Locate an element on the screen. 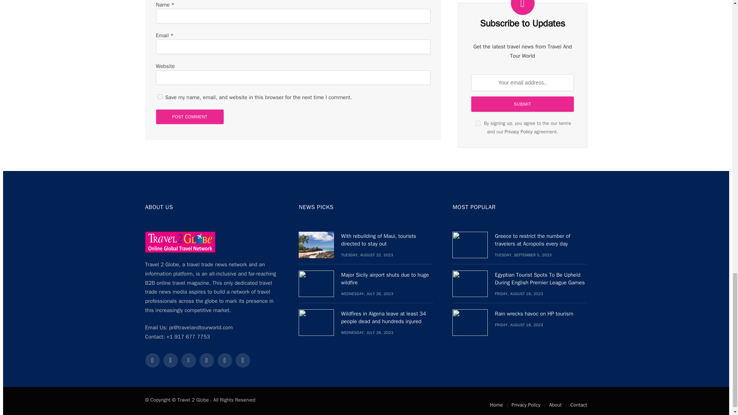 This screenshot has width=738, height=415. With rebuilding of Maui, tourists directed to stay out is located at coordinates (316, 244).